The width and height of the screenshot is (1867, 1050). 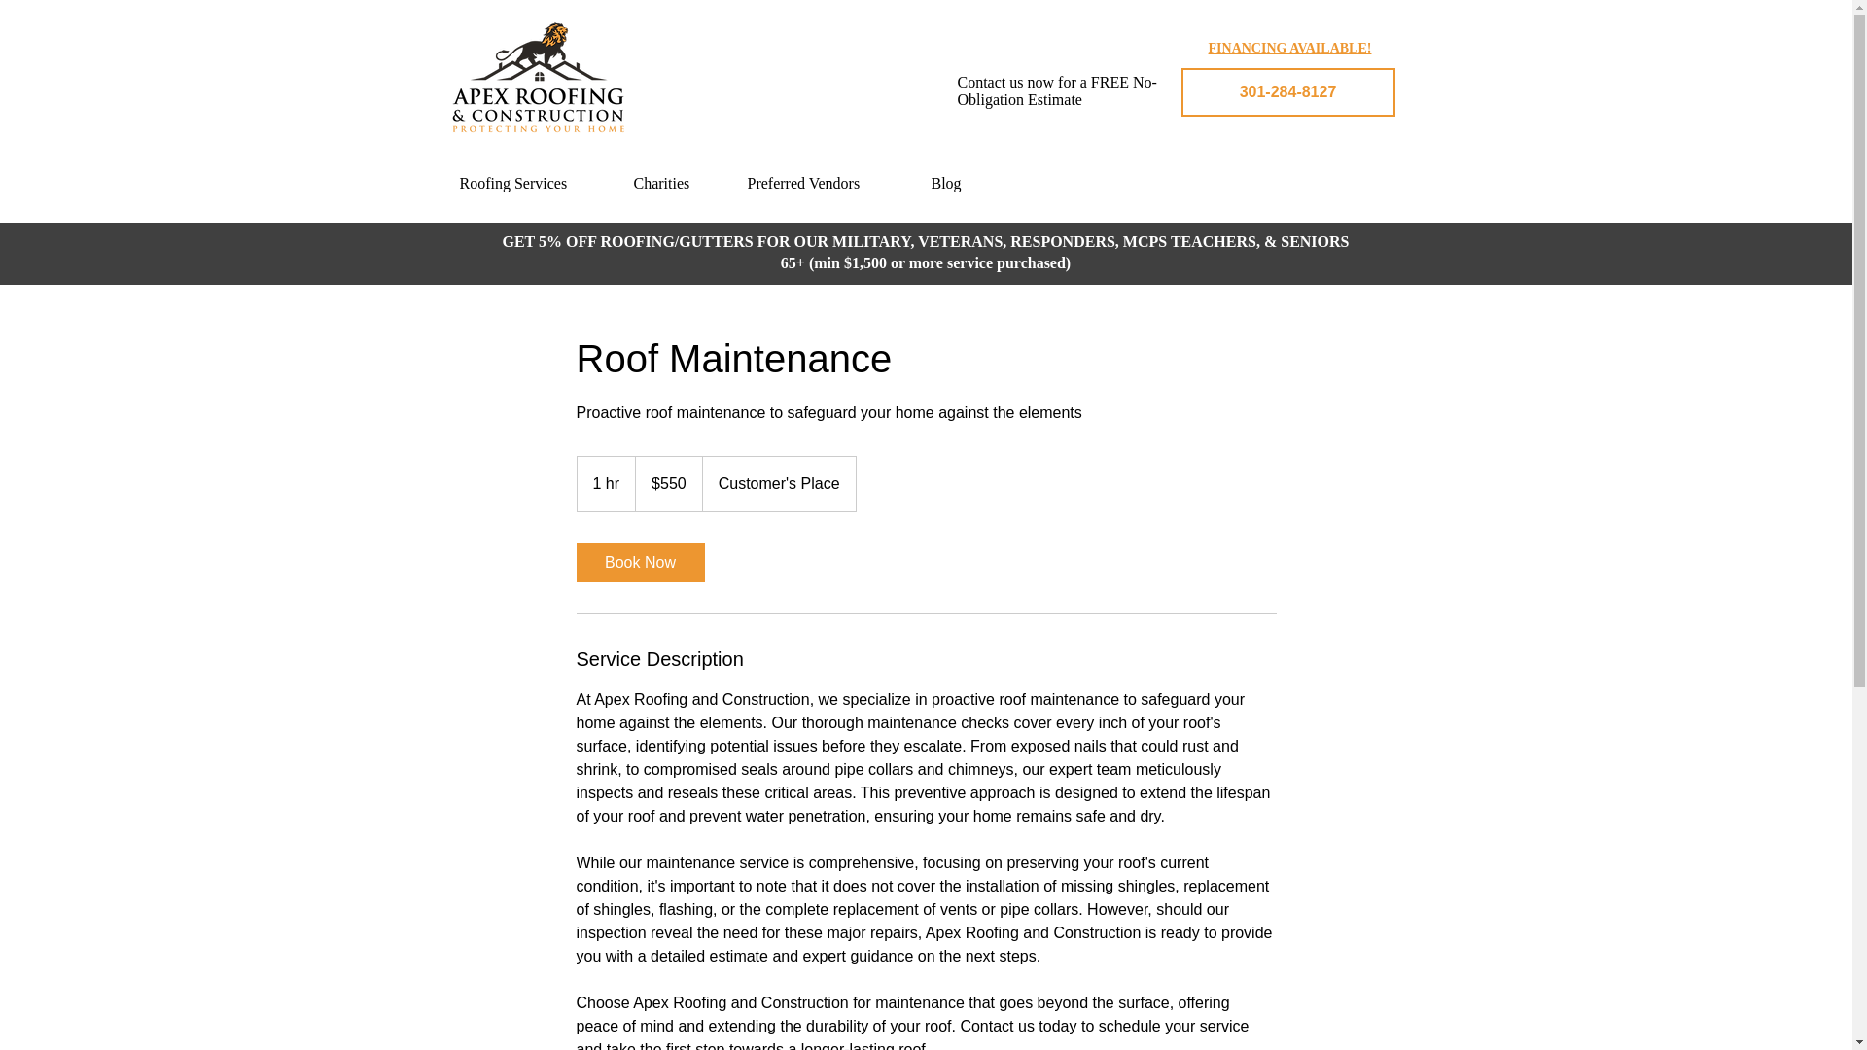 What do you see at coordinates (828, 183) in the screenshot?
I see `Preferred Vendors` at bounding box center [828, 183].